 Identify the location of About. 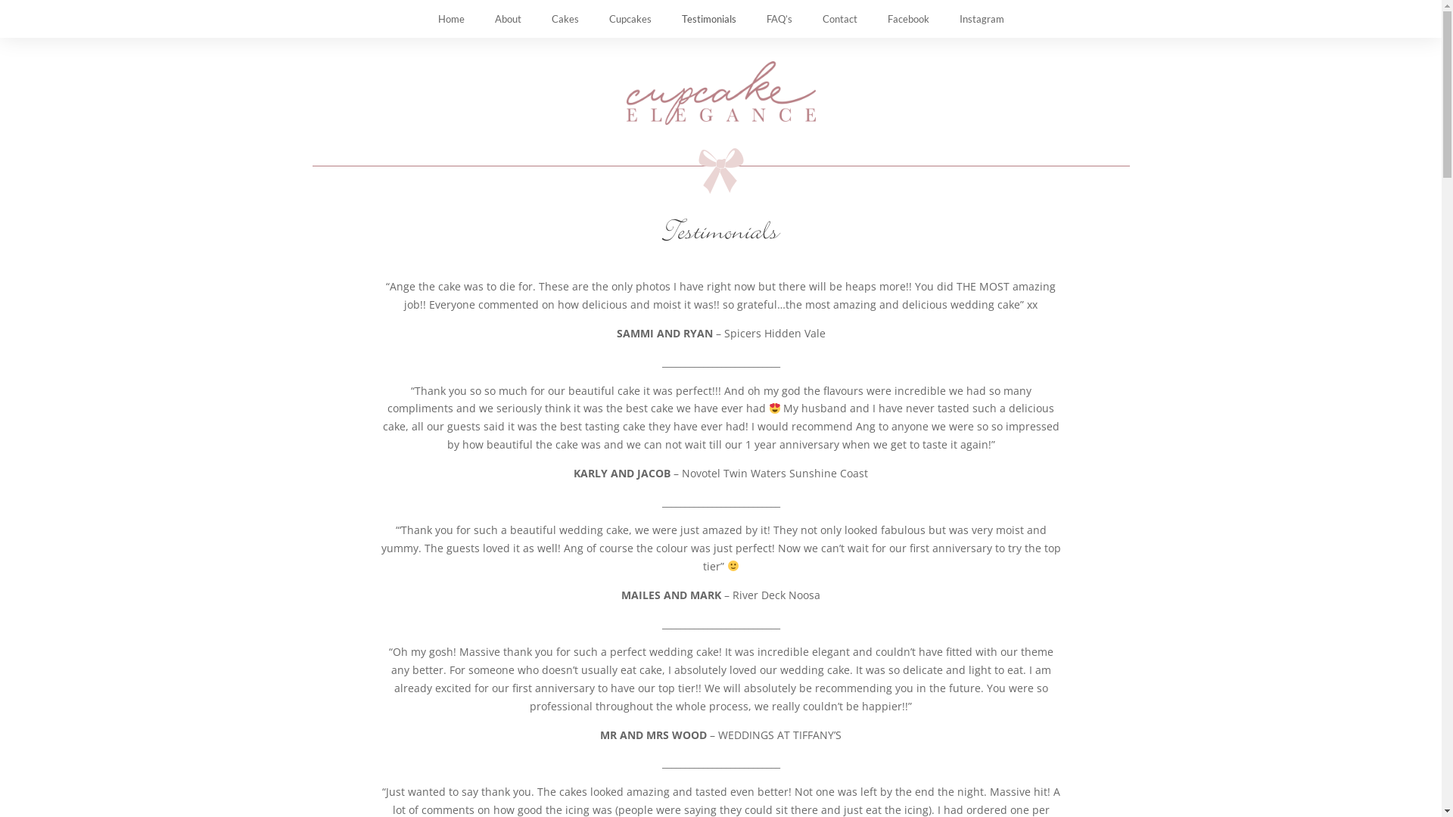
(509, 19).